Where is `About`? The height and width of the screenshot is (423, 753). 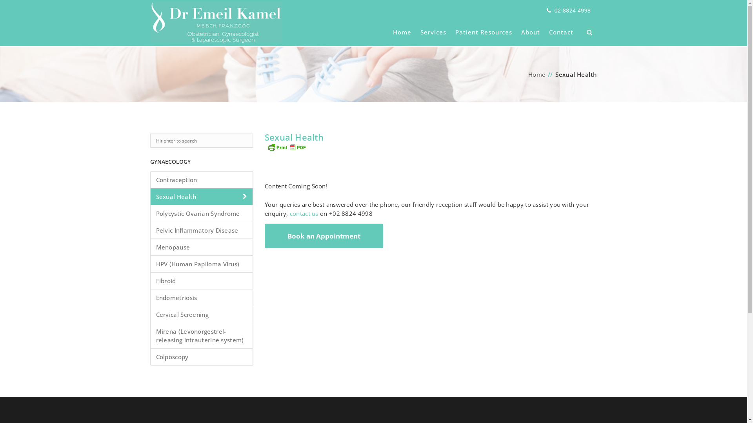
About is located at coordinates (530, 29).